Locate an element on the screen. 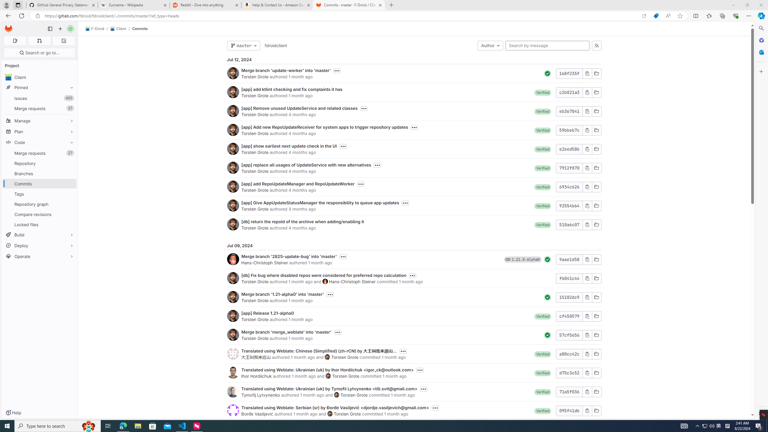 The width and height of the screenshot is (768, 432). Torsten Grote's avatar is located at coordinates (330, 413).